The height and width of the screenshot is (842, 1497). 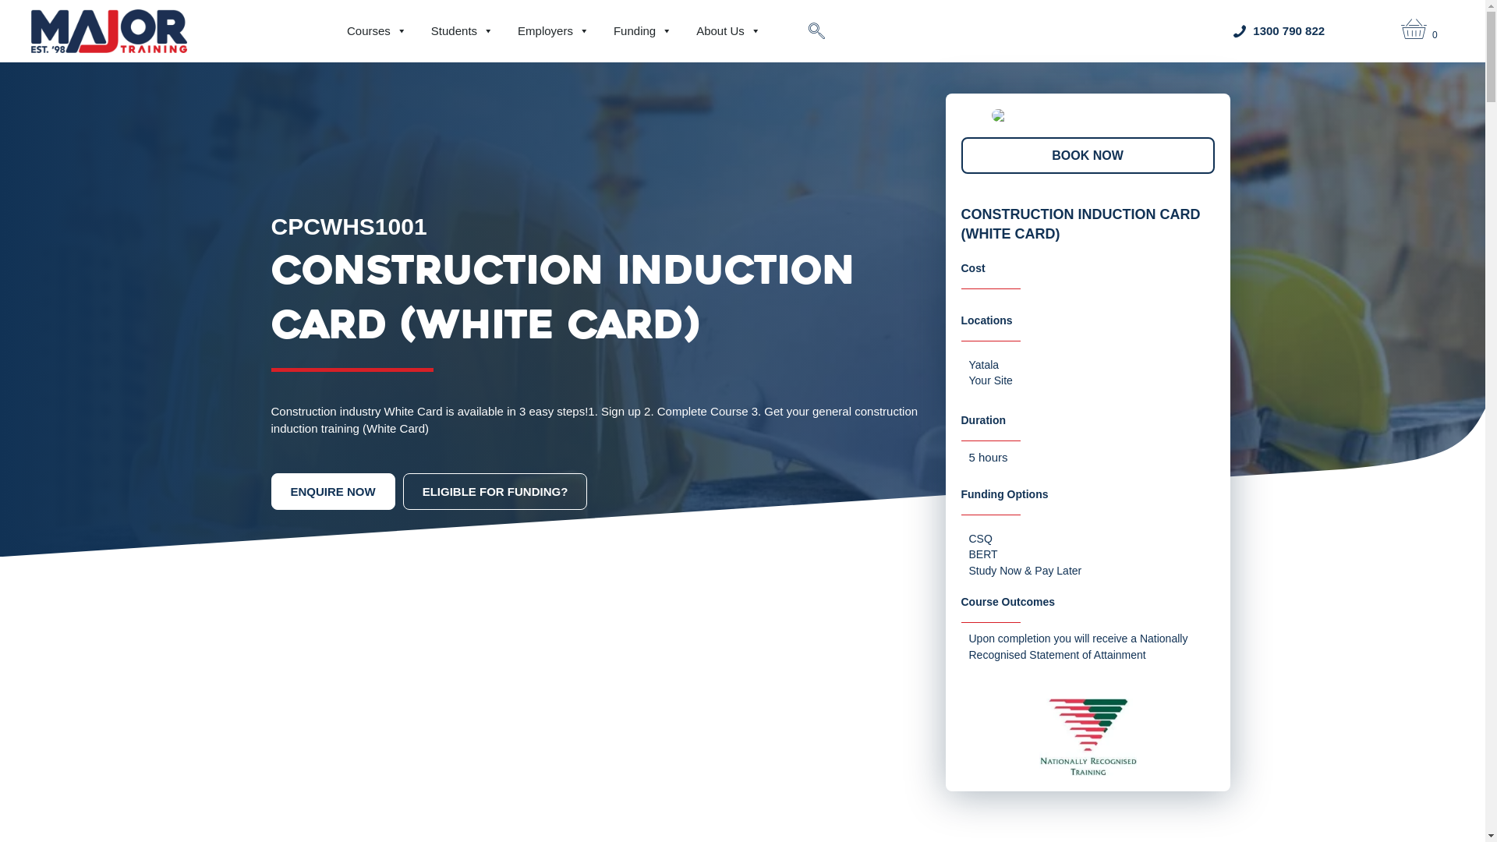 What do you see at coordinates (1289, 31) in the screenshot?
I see `1300 790 822` at bounding box center [1289, 31].